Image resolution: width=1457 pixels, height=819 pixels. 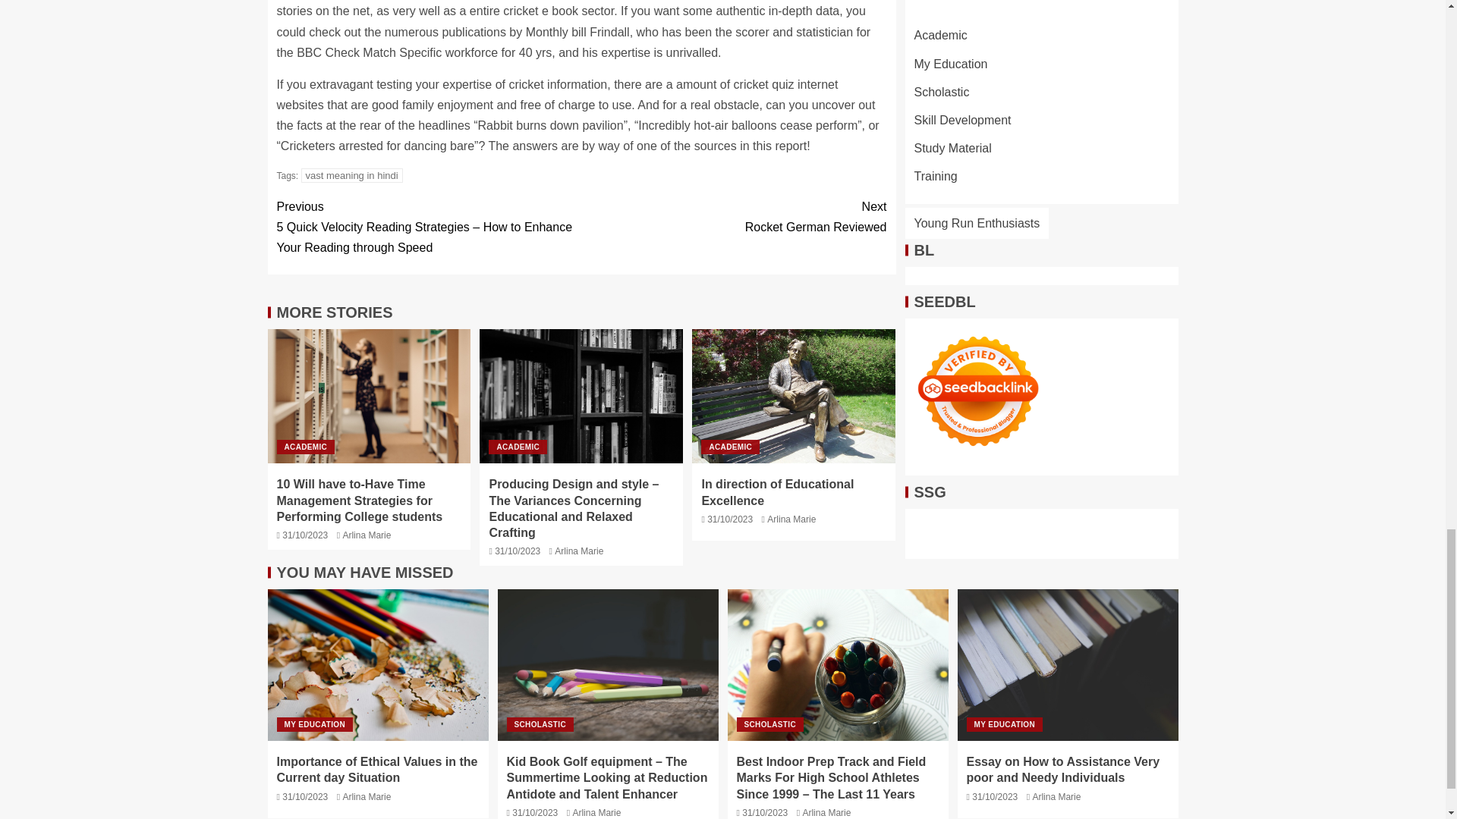 What do you see at coordinates (730, 447) in the screenshot?
I see `Importance of Ethical Values in the Current day Situation` at bounding box center [730, 447].